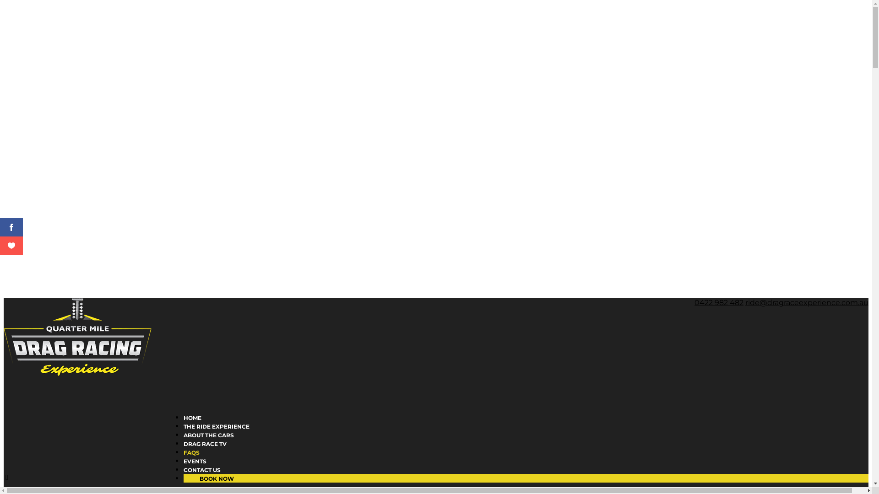  I want to click on HOME, so click(192, 432).